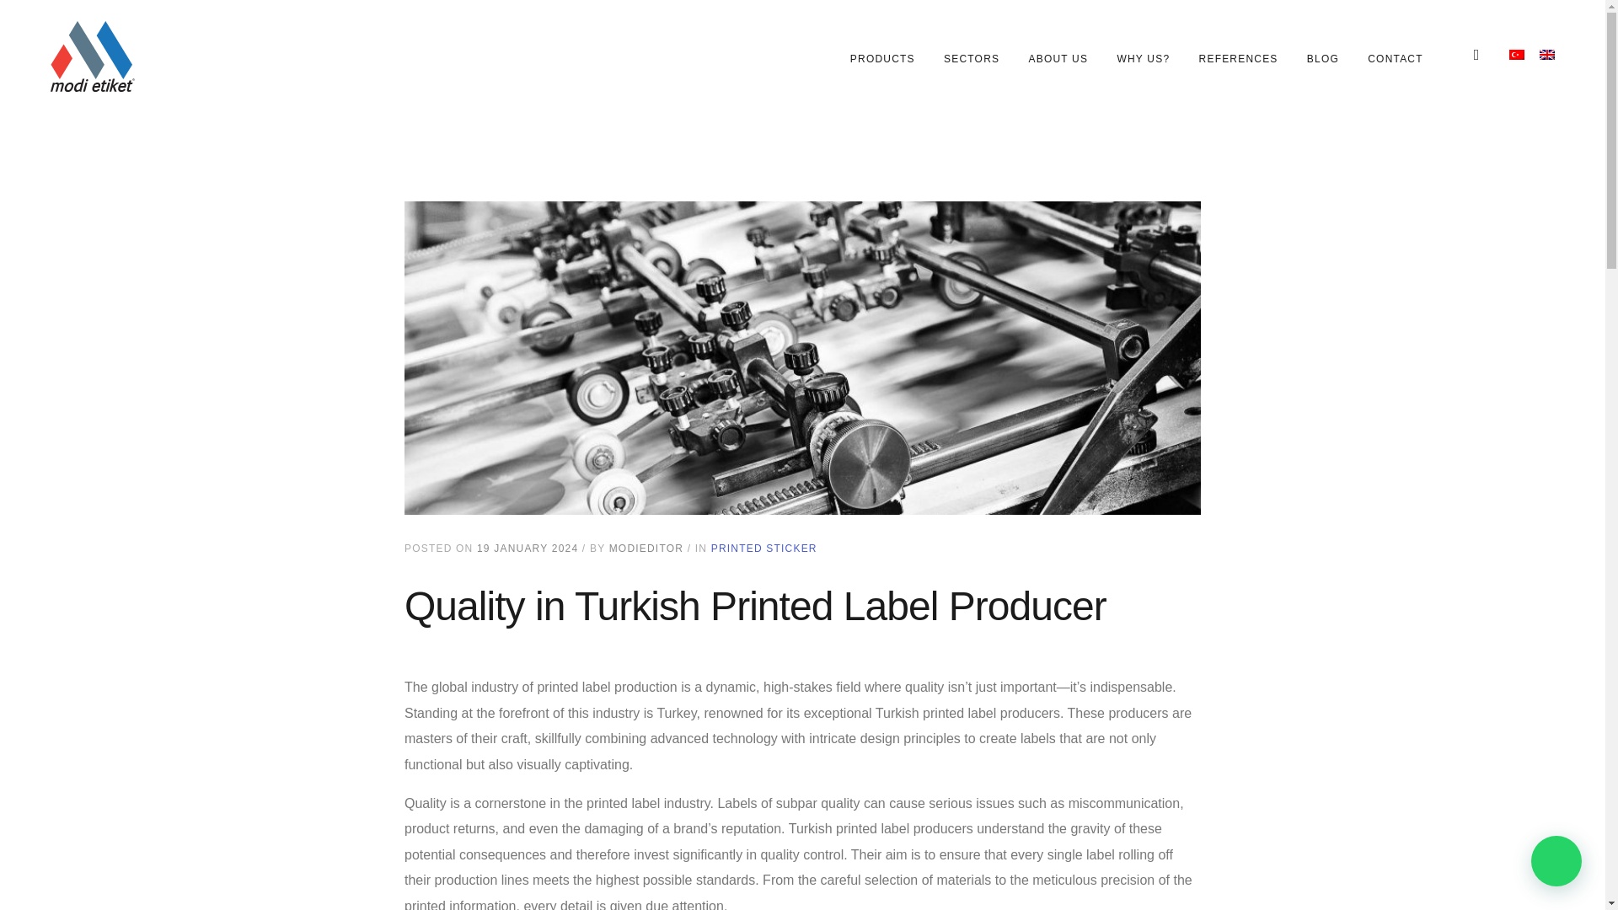 The height and width of the screenshot is (910, 1618). I want to click on Quality in Turkish Printed Label Producer, so click(1238, 59).